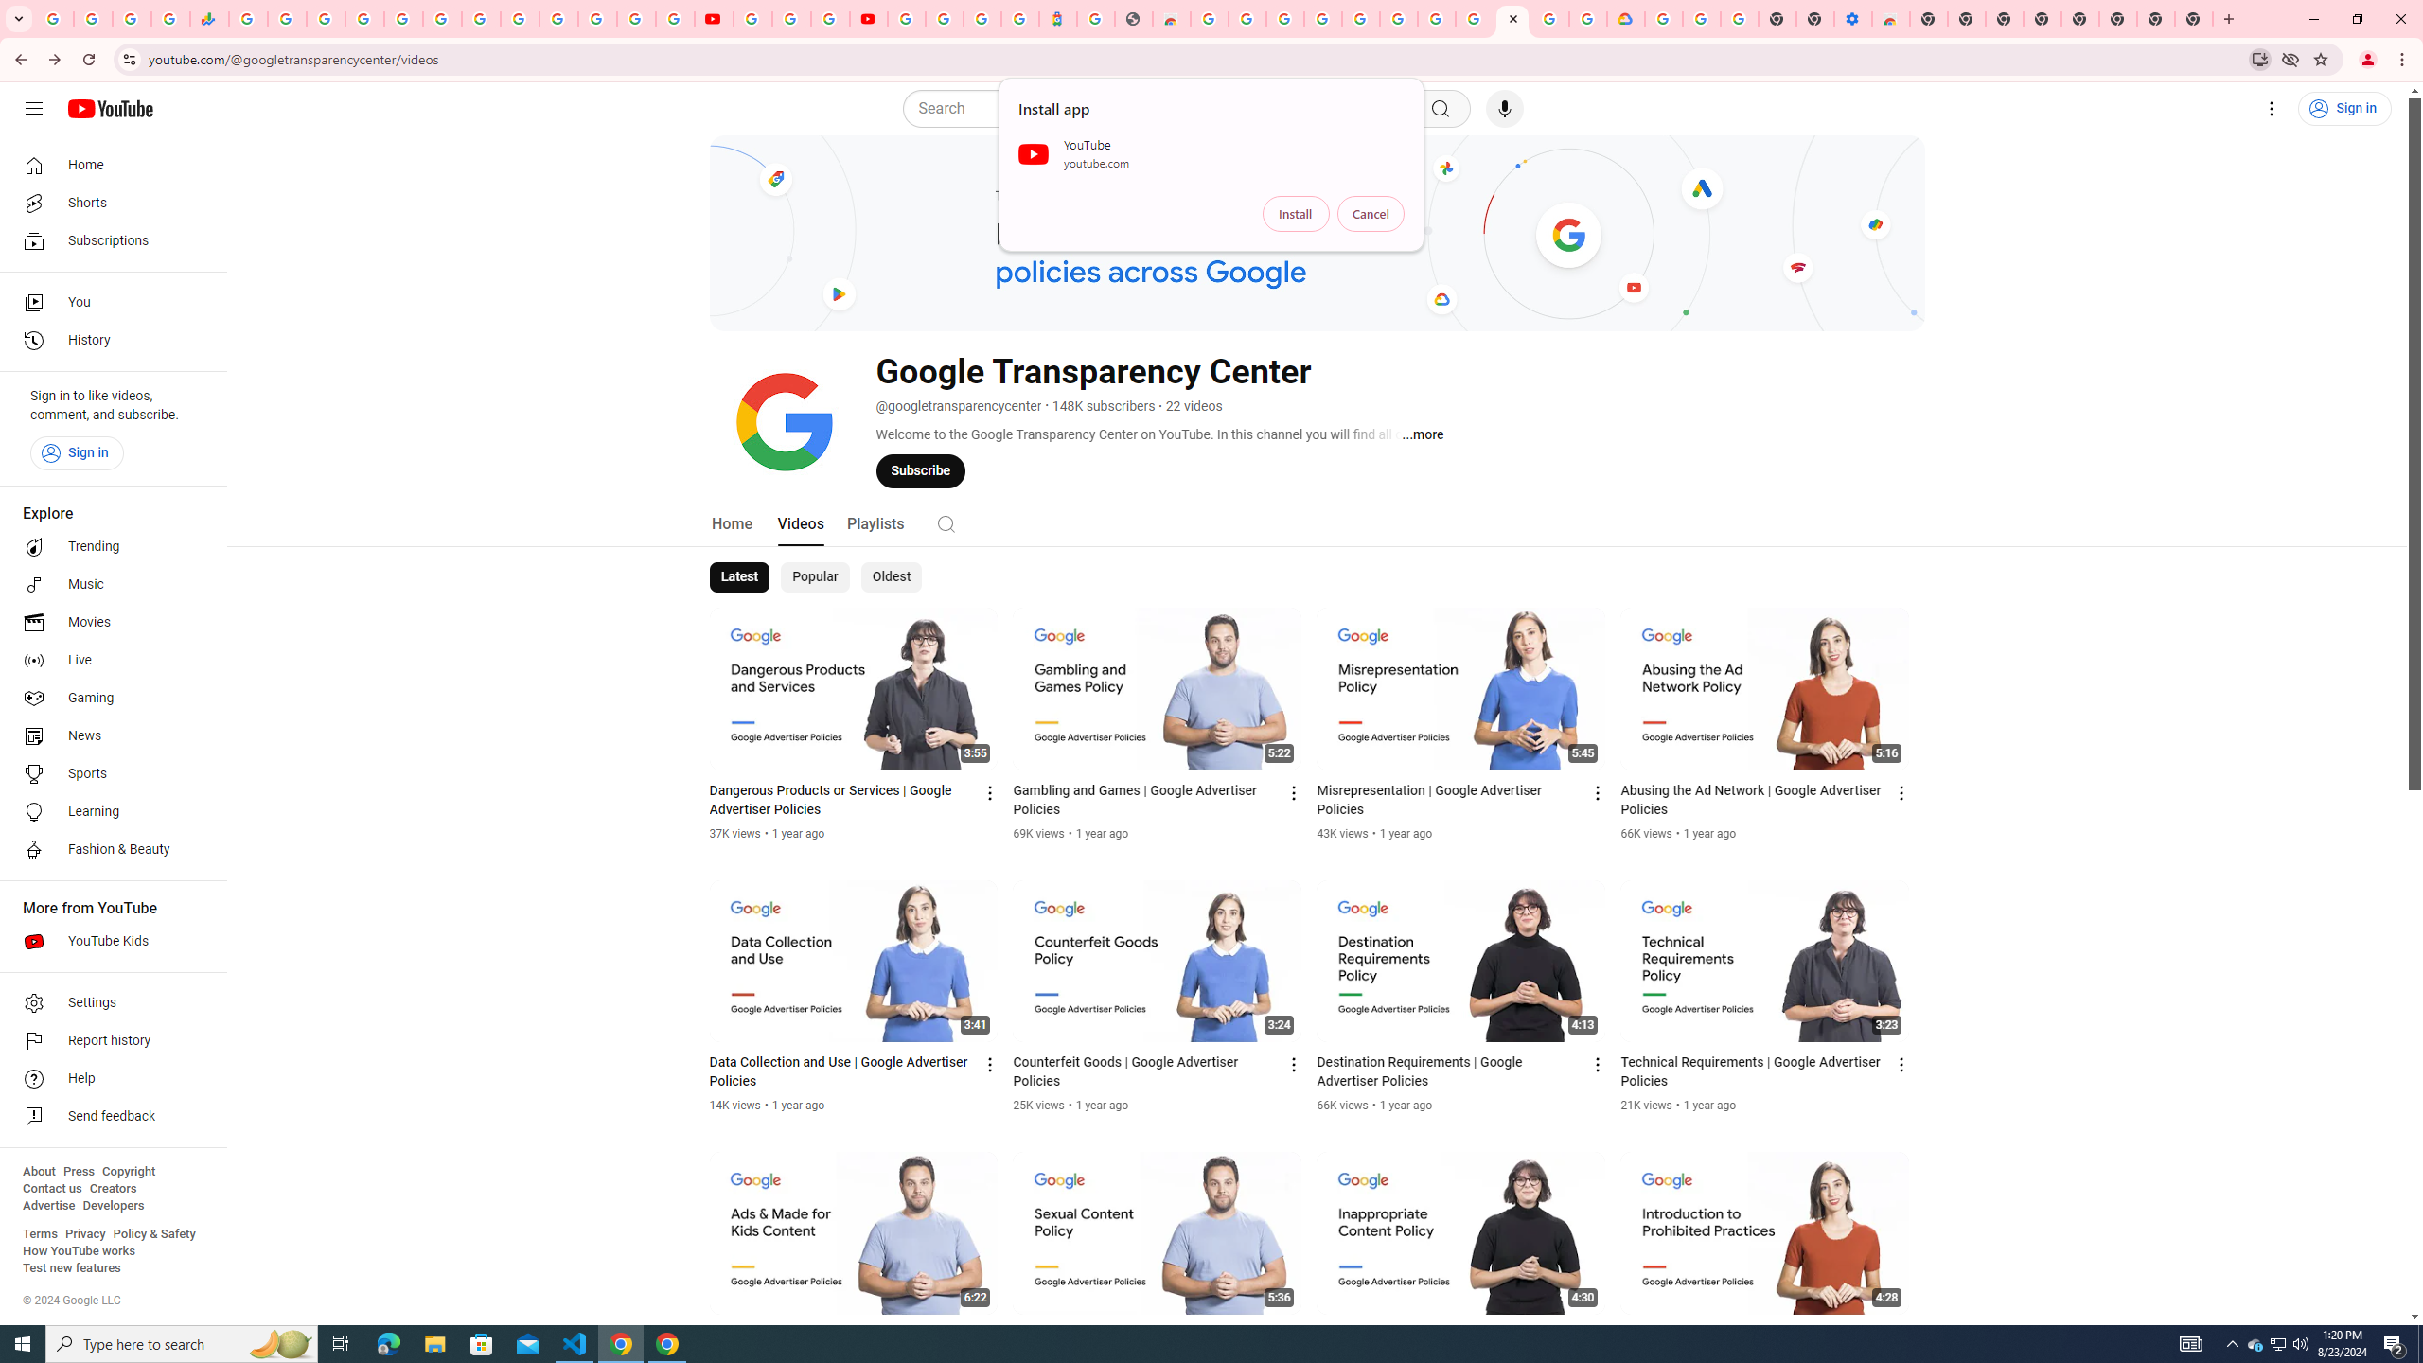  I want to click on Ad Settings, so click(1322, 19).